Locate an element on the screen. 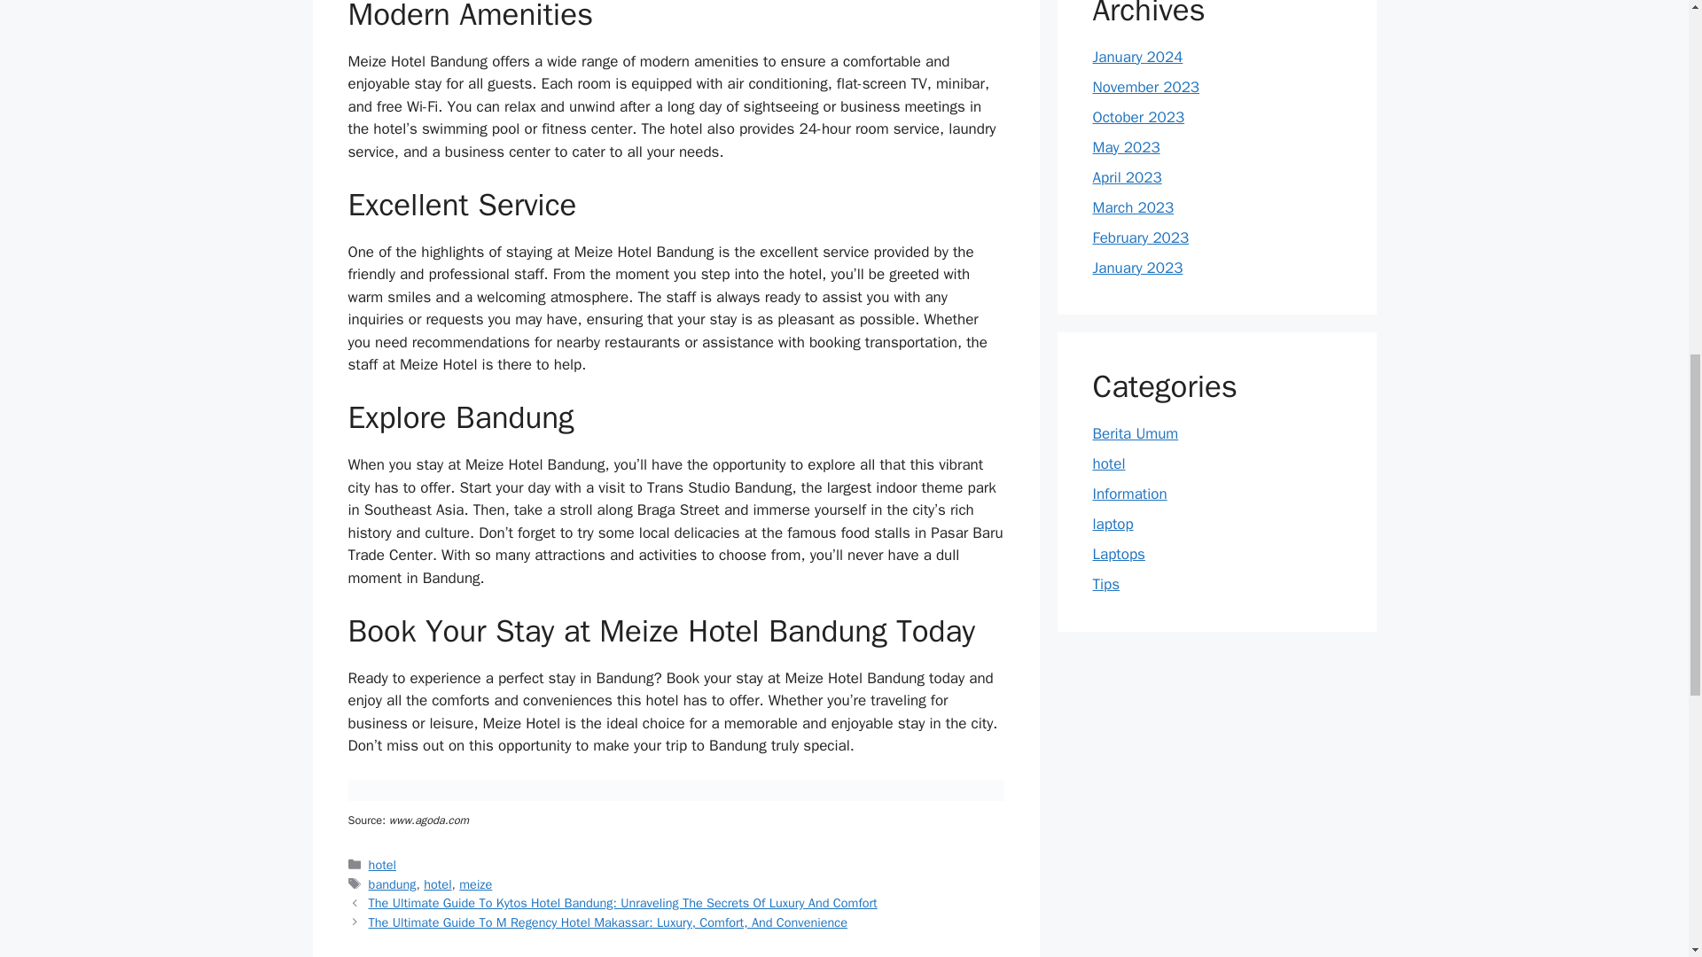 The image size is (1702, 957). March 2023 is located at coordinates (1133, 207).